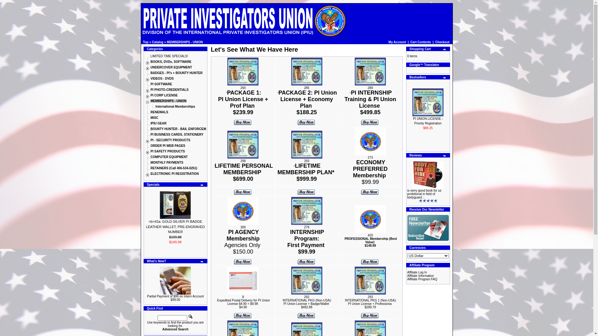 The image size is (598, 336). What do you see at coordinates (185, 42) in the screenshot?
I see `MEMBERSHIPS - UNION` at bounding box center [185, 42].